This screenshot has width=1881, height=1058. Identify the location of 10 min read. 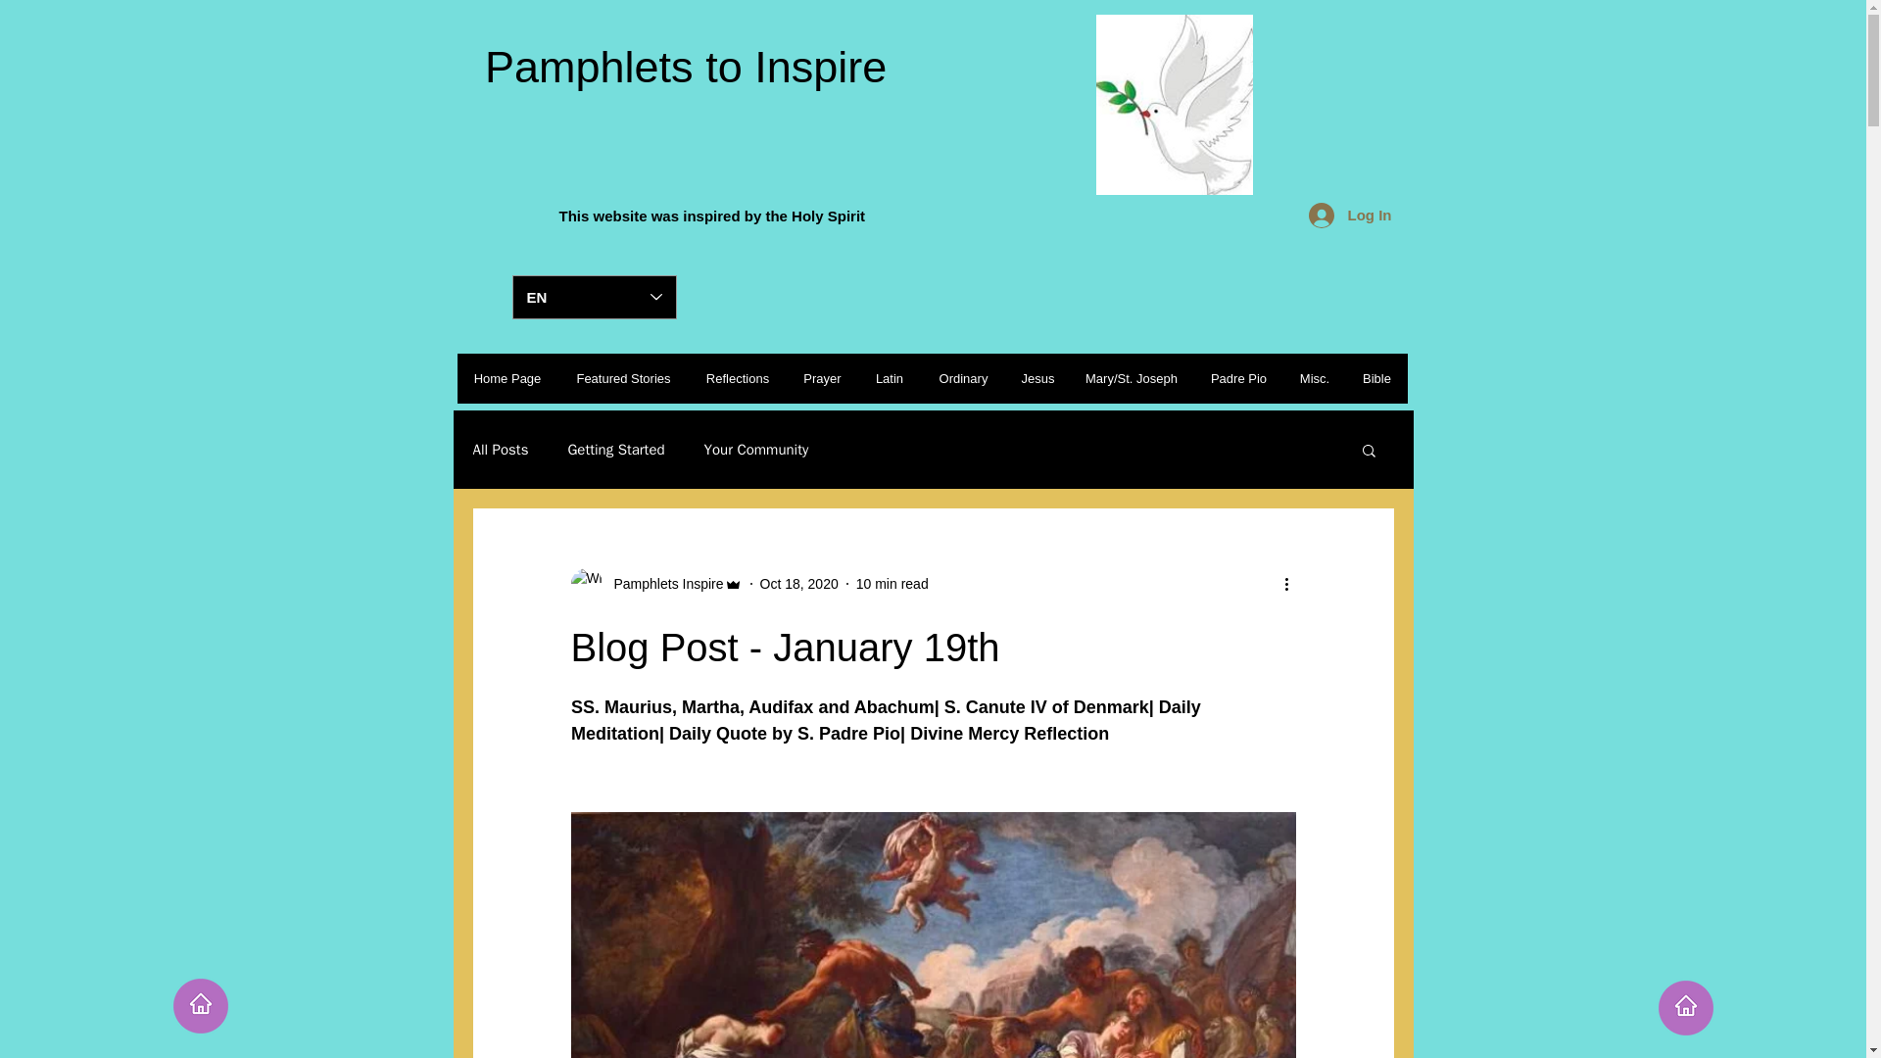
(892, 583).